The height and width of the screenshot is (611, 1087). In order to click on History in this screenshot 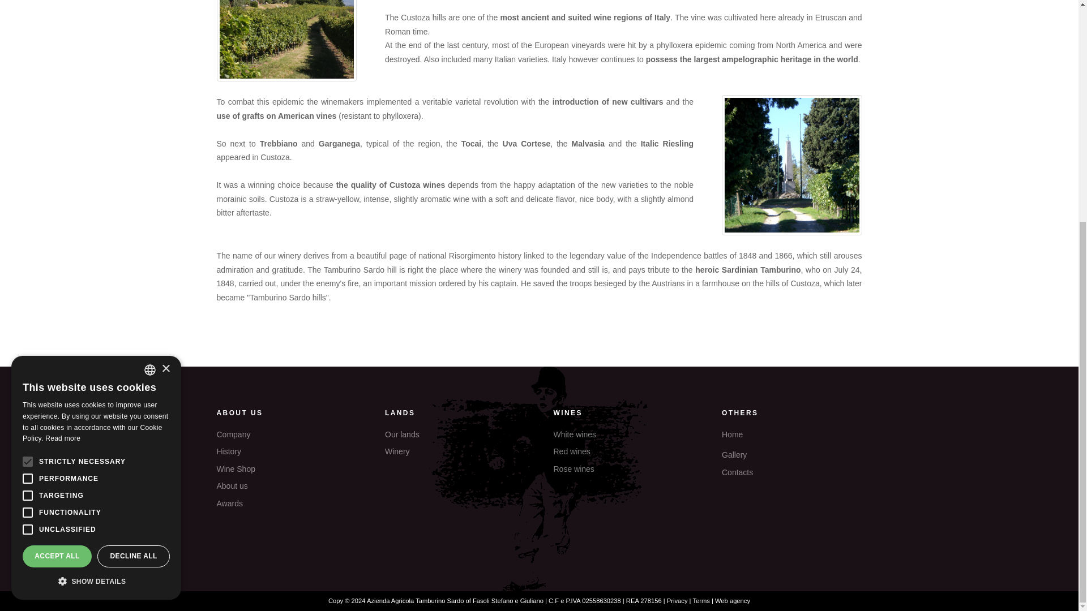, I will do `click(286, 451)`.